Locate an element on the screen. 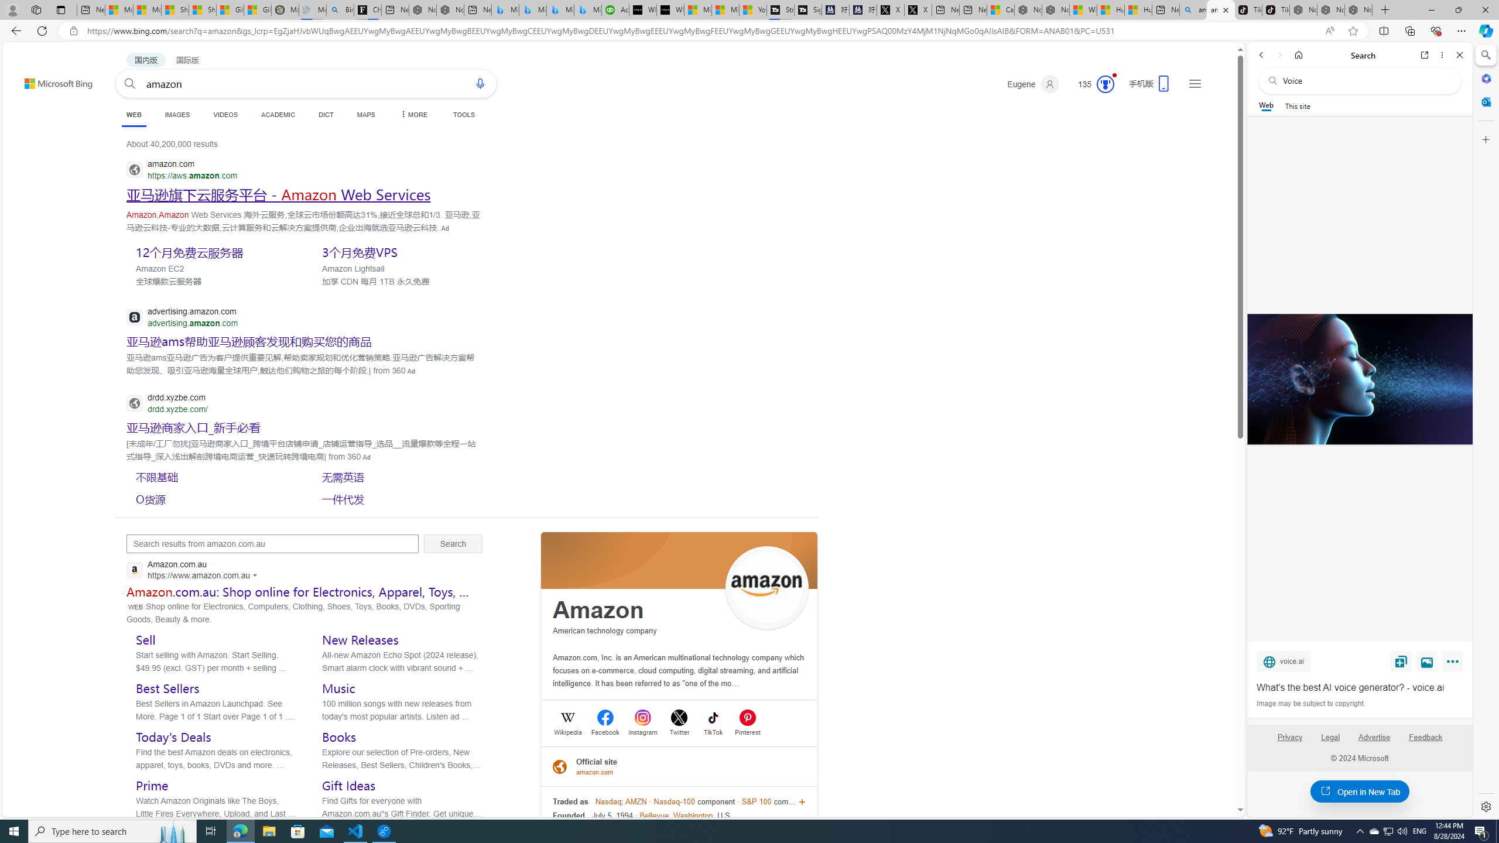 The height and width of the screenshot is (843, 1499). Huge shark washes ashore at New York City beach | Watch is located at coordinates (1138, 10).